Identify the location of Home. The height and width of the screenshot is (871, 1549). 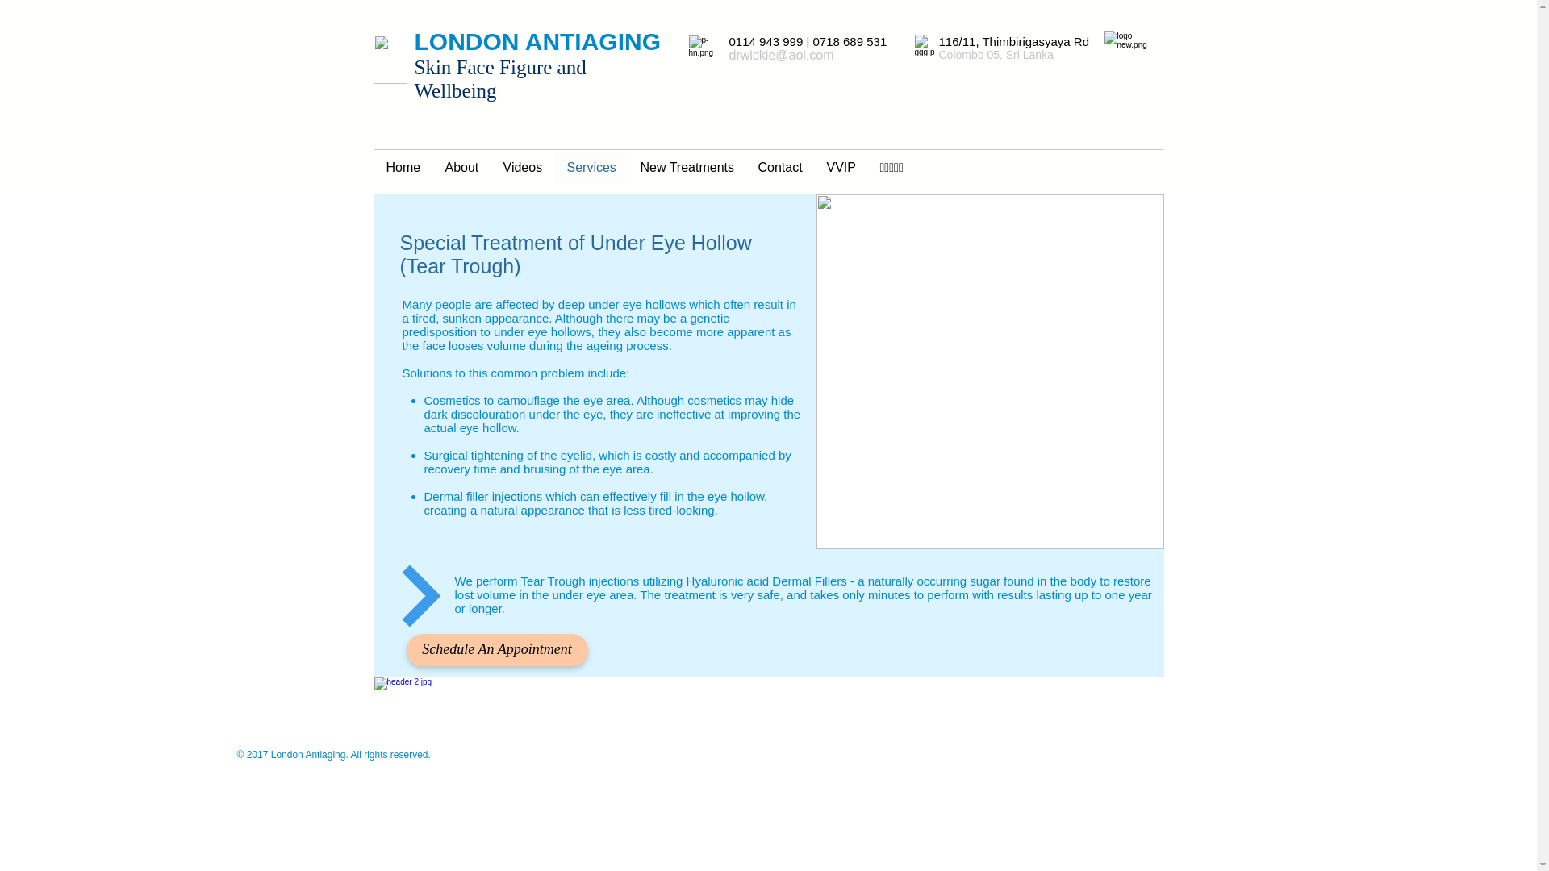
(403, 167).